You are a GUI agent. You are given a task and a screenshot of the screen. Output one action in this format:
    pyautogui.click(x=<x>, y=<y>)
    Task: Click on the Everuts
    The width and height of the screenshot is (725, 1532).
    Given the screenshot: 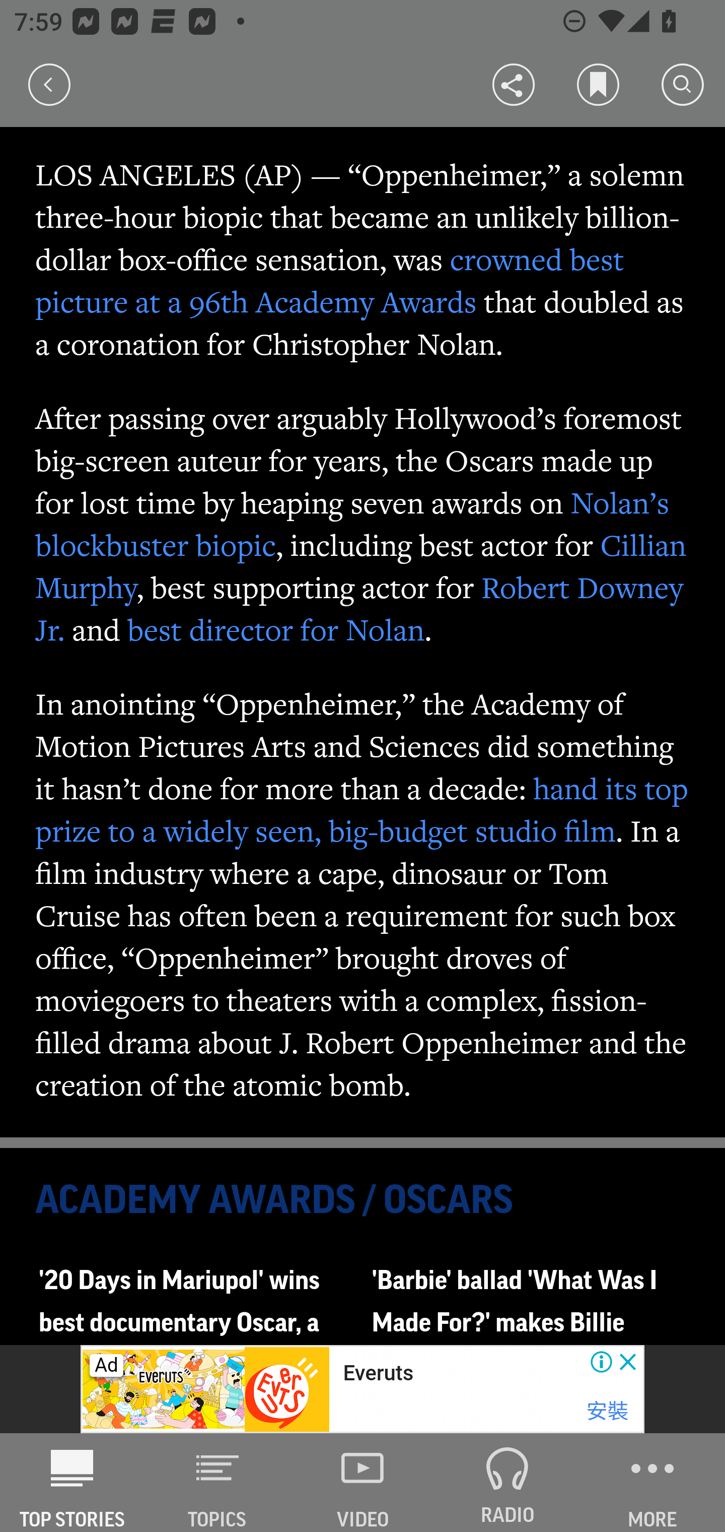 What is the action you would take?
    pyautogui.click(x=379, y=1373)
    